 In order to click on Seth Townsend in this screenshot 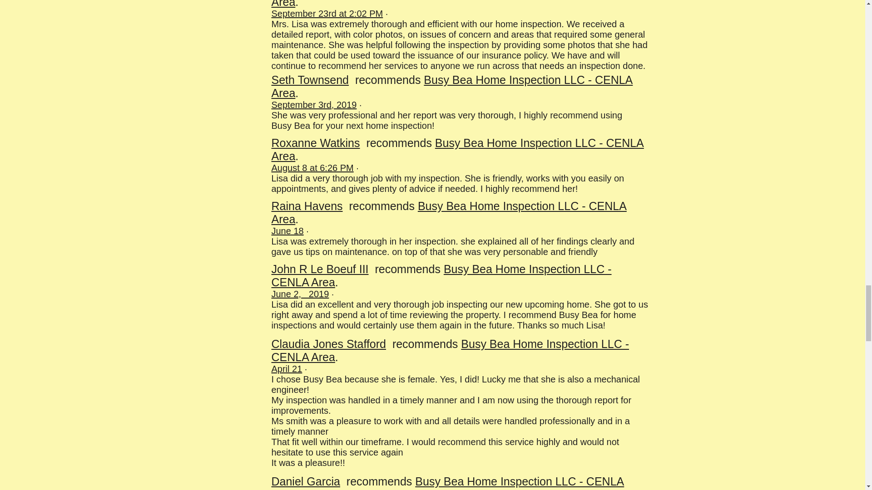, I will do `click(310, 80)`.